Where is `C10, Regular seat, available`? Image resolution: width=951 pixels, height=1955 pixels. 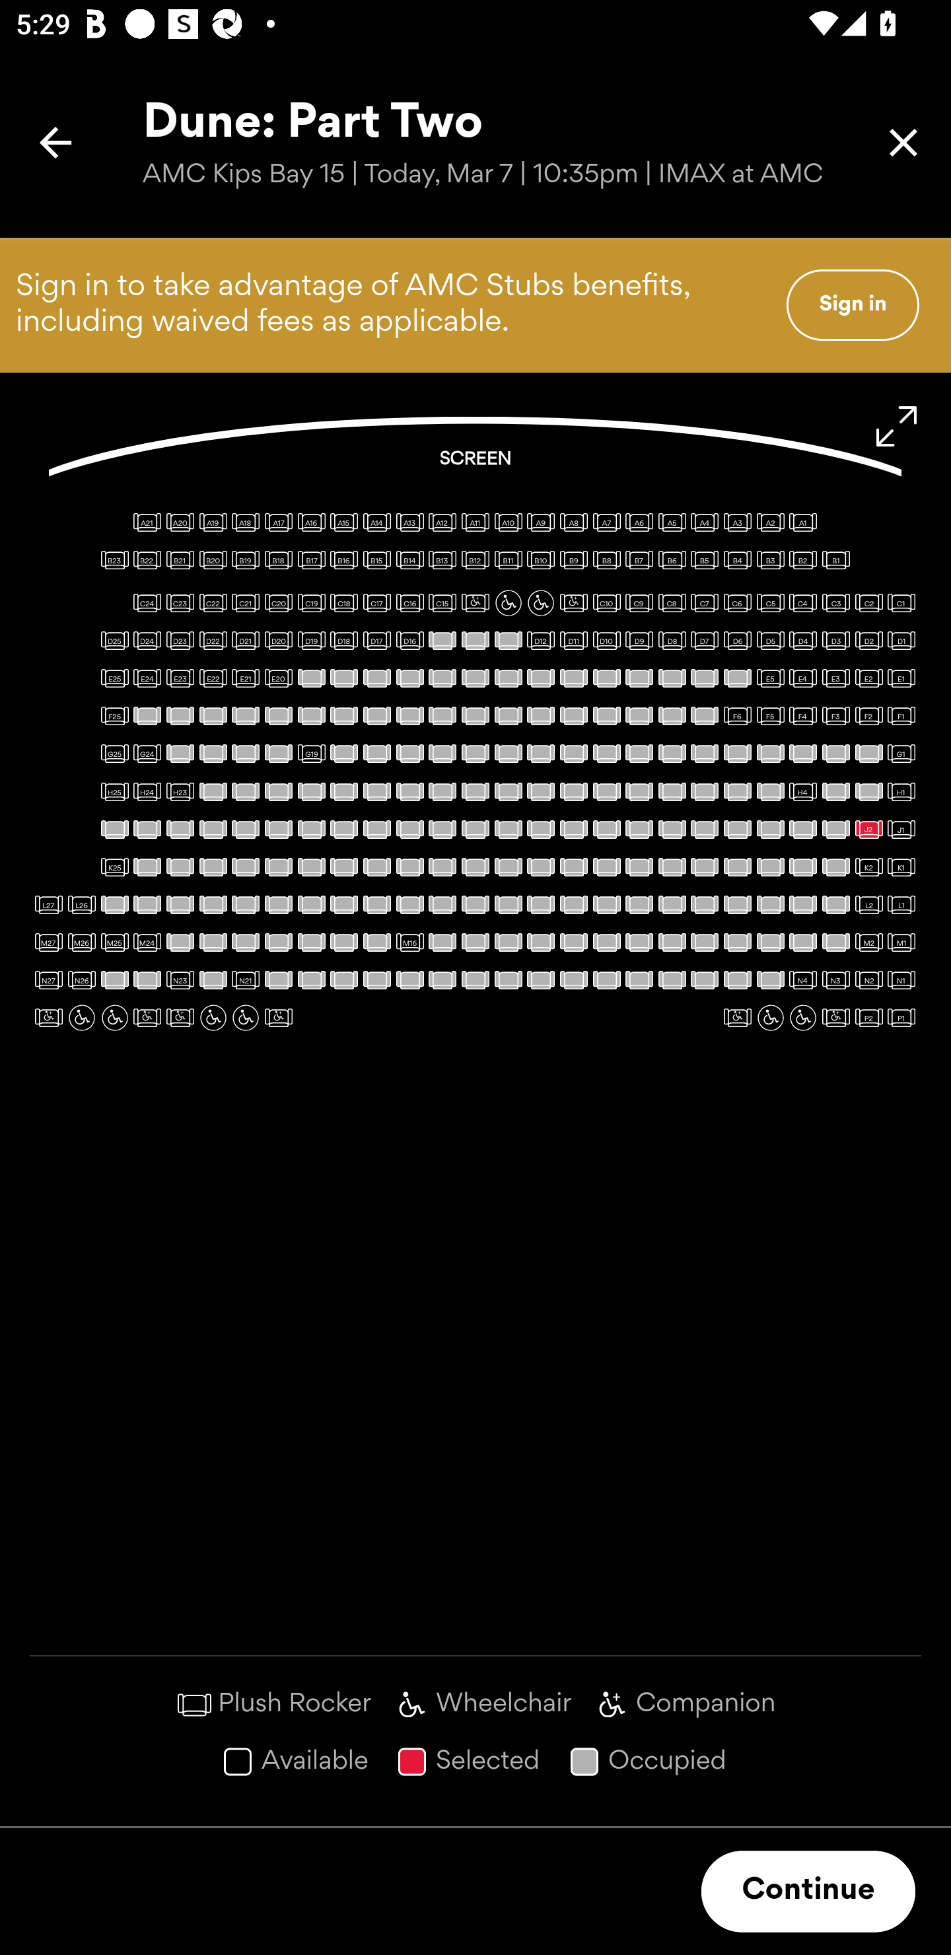 C10, Regular seat, available is located at coordinates (606, 603).